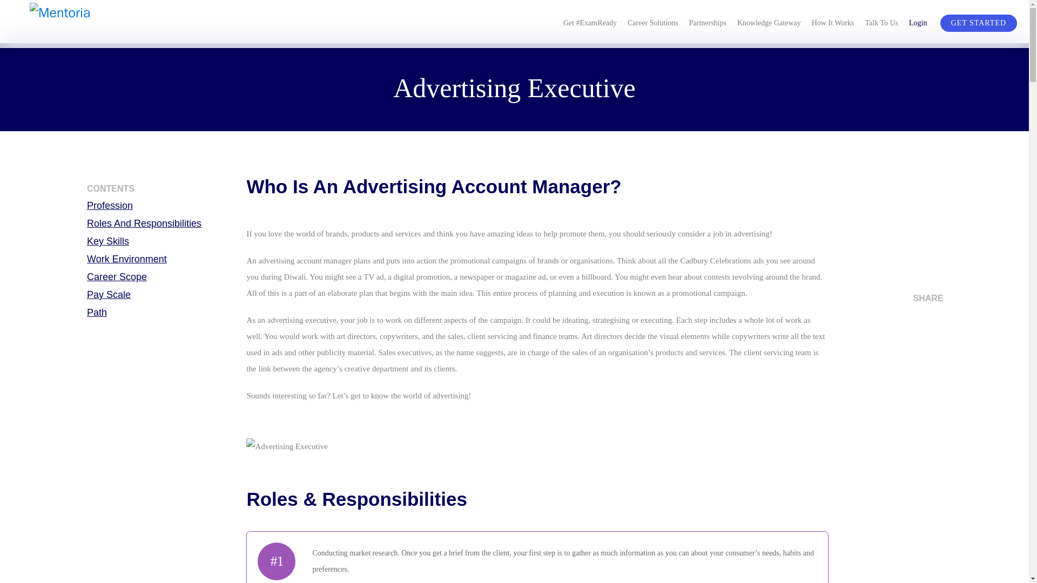 The height and width of the screenshot is (583, 1037). What do you see at coordinates (163, 206) in the screenshot?
I see `Profession` at bounding box center [163, 206].